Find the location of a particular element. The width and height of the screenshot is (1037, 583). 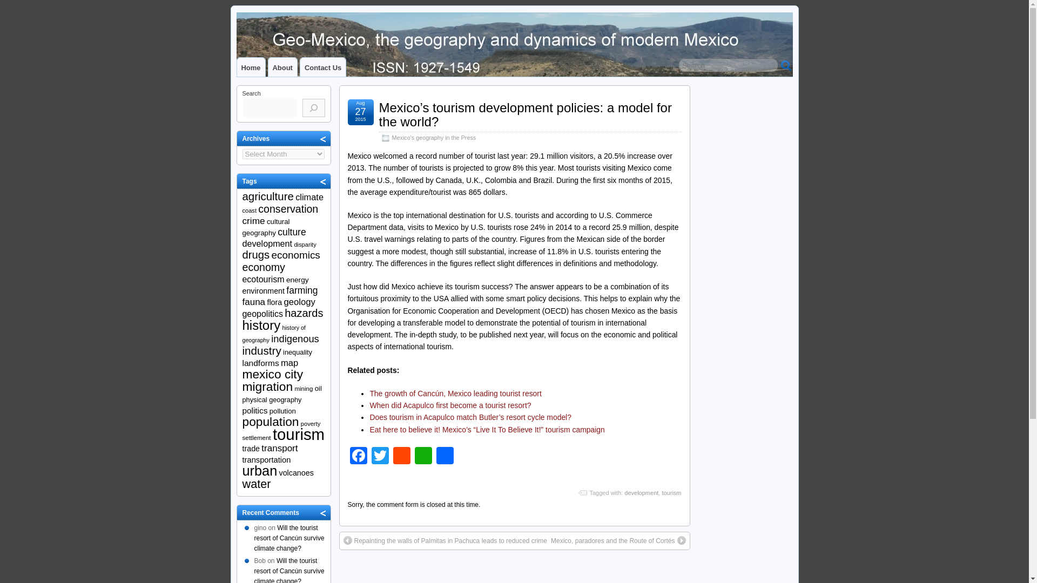

Mexico's geography in the Press is located at coordinates (434, 138).